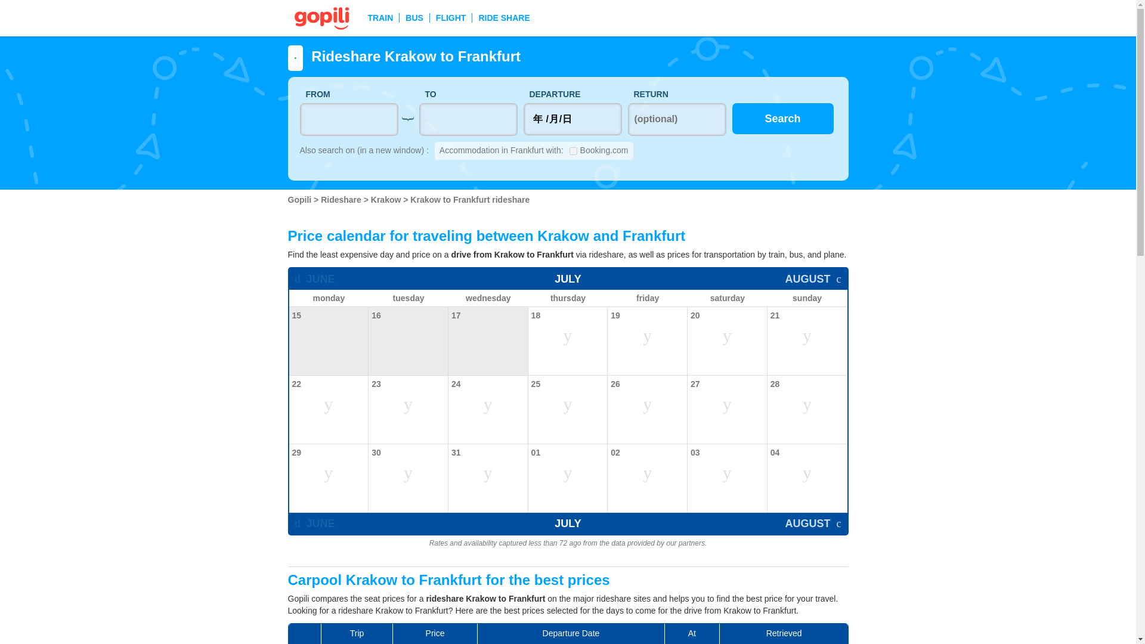  Describe the element at coordinates (782, 118) in the screenshot. I see `Search` at that location.